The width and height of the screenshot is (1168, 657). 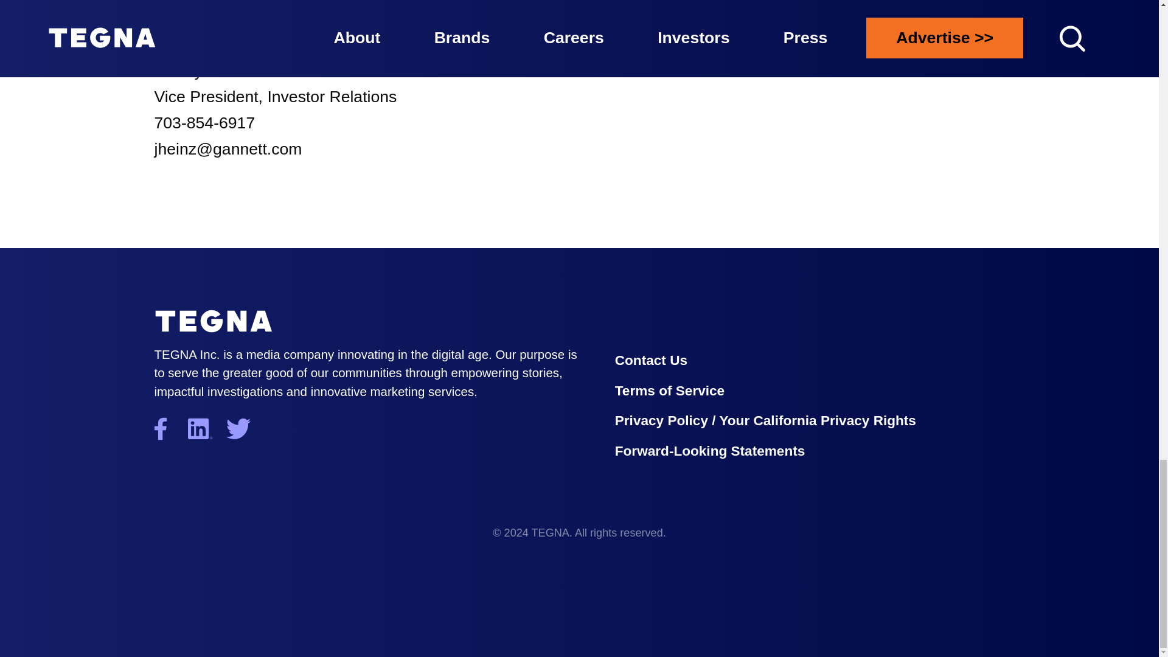 What do you see at coordinates (214, 321) in the screenshot?
I see `TEGNA` at bounding box center [214, 321].